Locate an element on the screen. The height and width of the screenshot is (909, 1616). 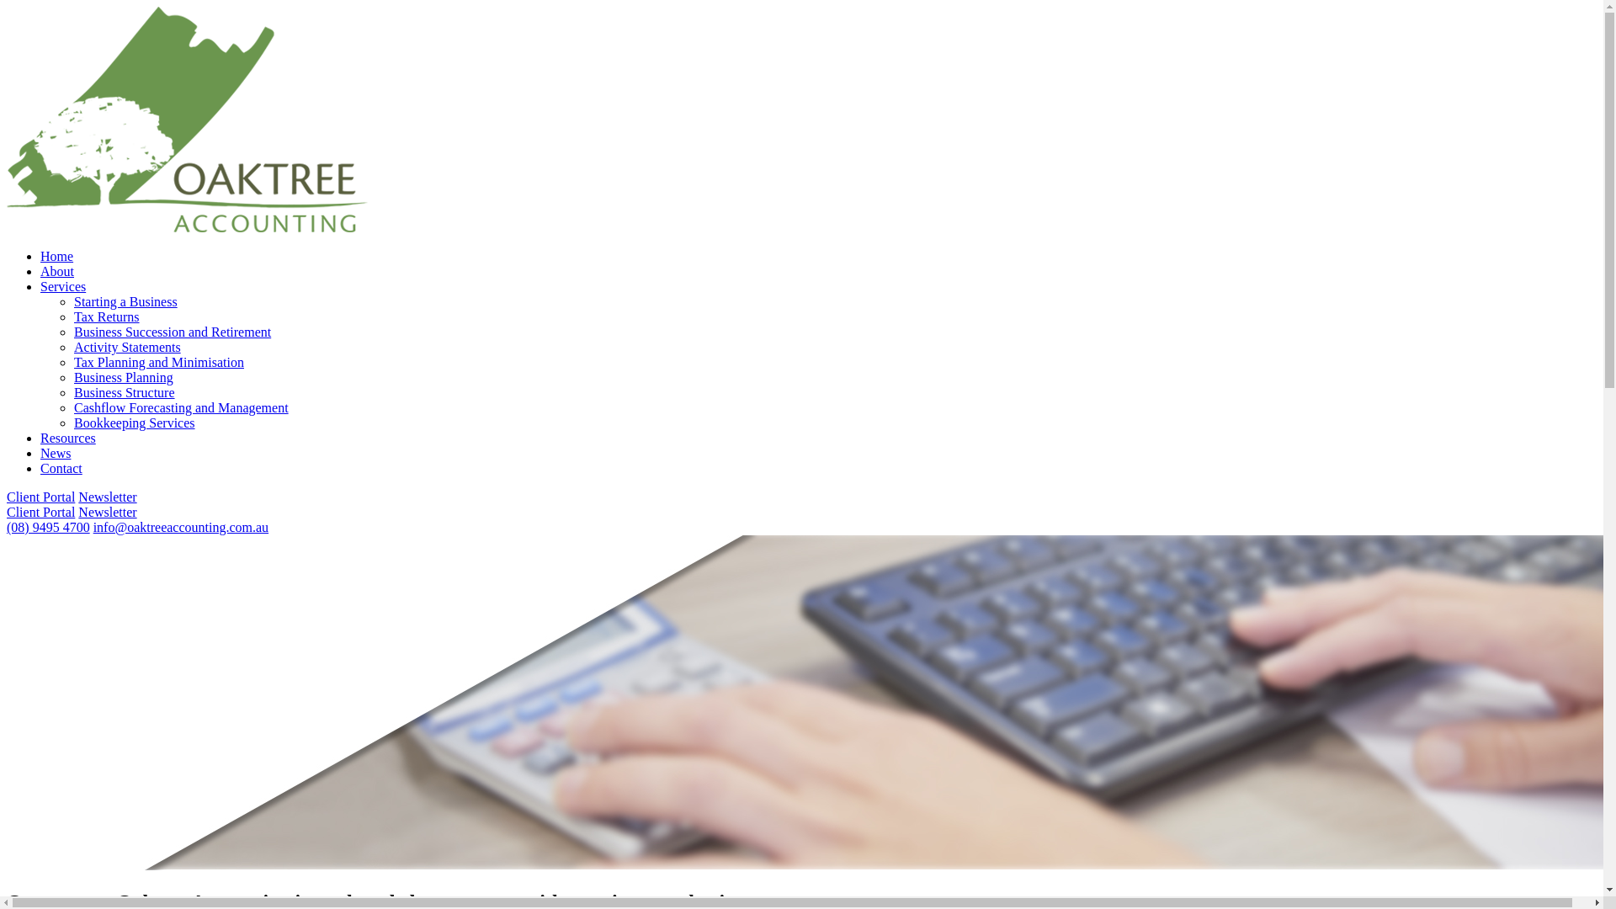
Tax Planning and Minimisation is located at coordinates (159, 362).